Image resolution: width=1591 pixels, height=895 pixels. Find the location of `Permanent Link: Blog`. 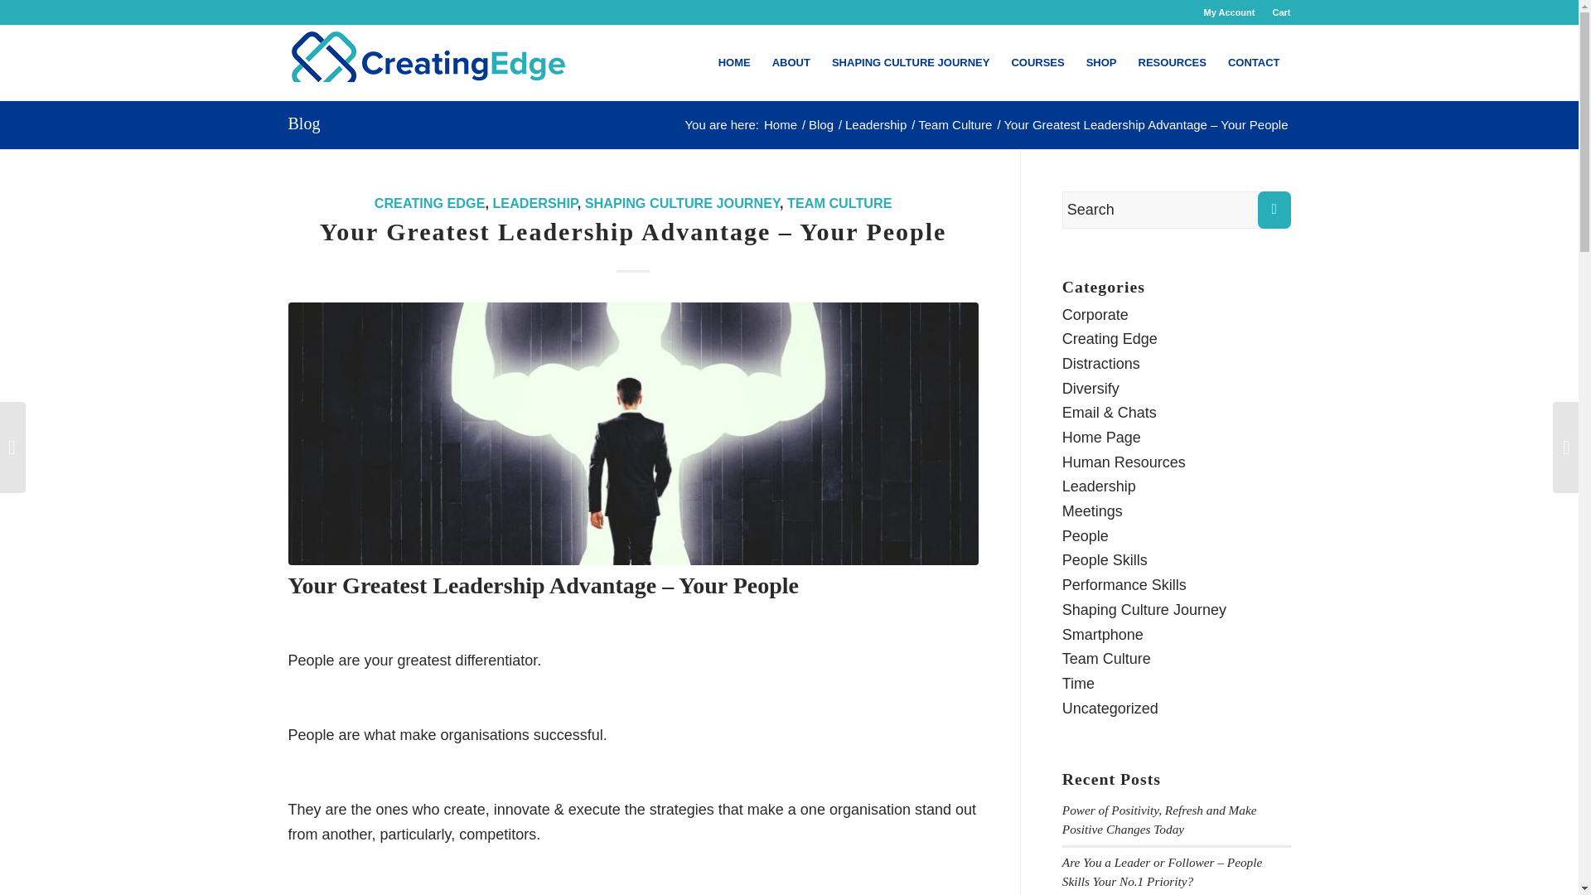

Permanent Link: Blog is located at coordinates (304, 123).